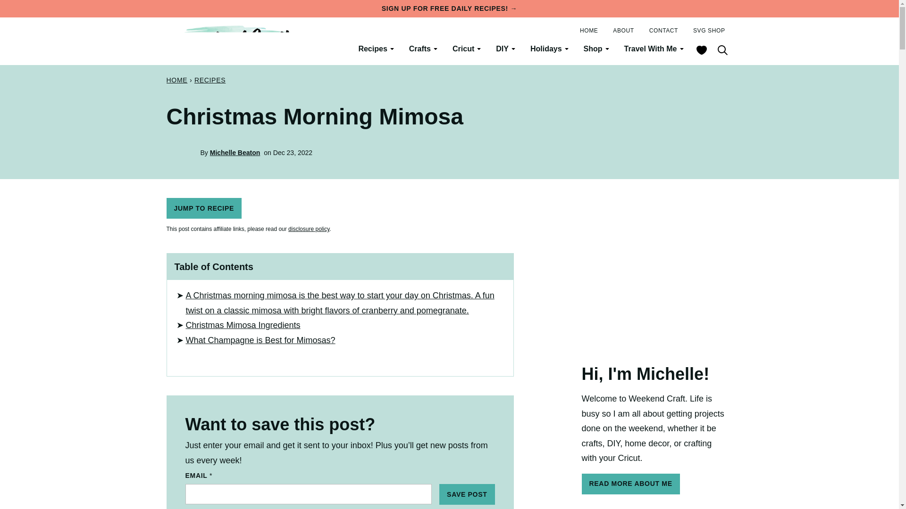  Describe the element at coordinates (466, 49) in the screenshot. I see `Cricut` at that location.